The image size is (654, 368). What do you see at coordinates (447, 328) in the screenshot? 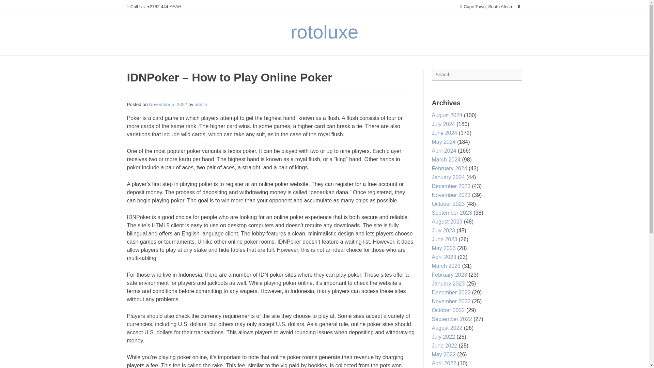
I see `August 2022` at bounding box center [447, 328].